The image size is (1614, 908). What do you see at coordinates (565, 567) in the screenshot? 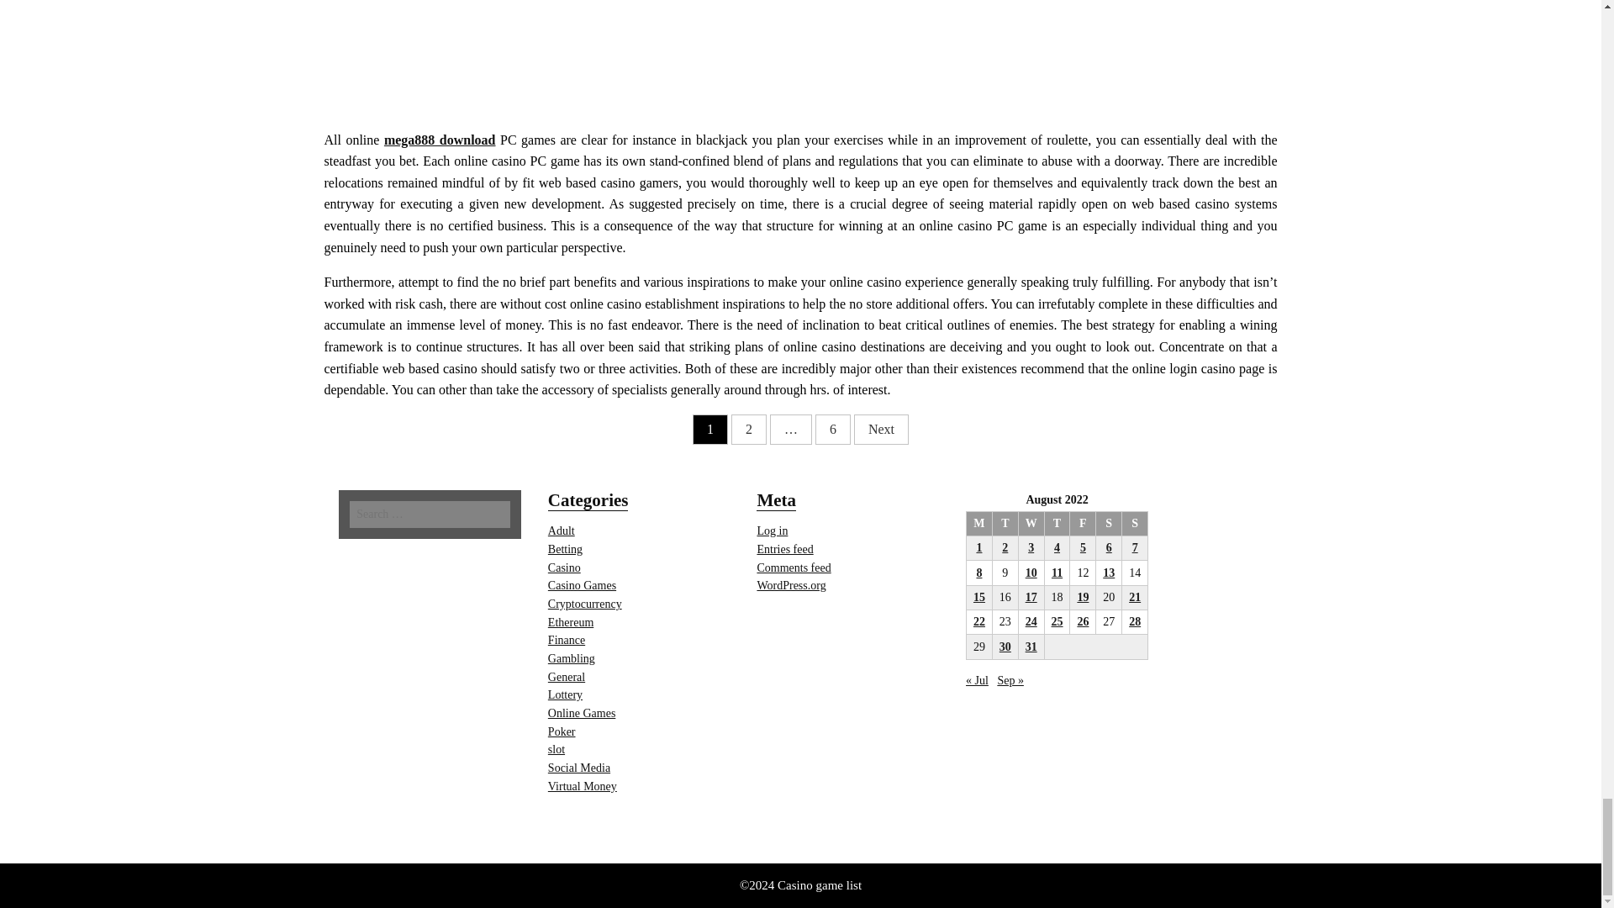
I see `Casino` at bounding box center [565, 567].